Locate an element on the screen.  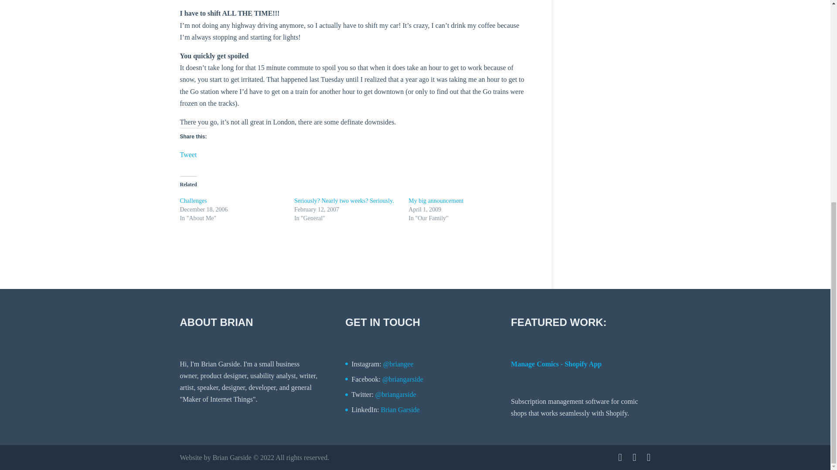
Seriously?  Nearly two weeks?  Seriously. is located at coordinates (344, 200).